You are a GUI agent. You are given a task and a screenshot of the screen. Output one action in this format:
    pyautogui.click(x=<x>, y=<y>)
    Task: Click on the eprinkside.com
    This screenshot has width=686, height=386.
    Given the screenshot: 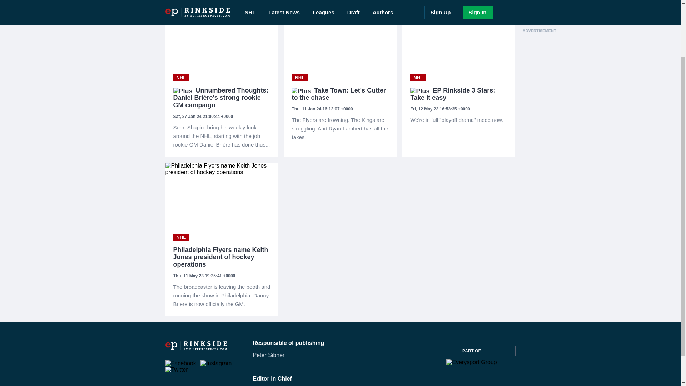 What is the action you would take?
    pyautogui.click(x=196, y=348)
    